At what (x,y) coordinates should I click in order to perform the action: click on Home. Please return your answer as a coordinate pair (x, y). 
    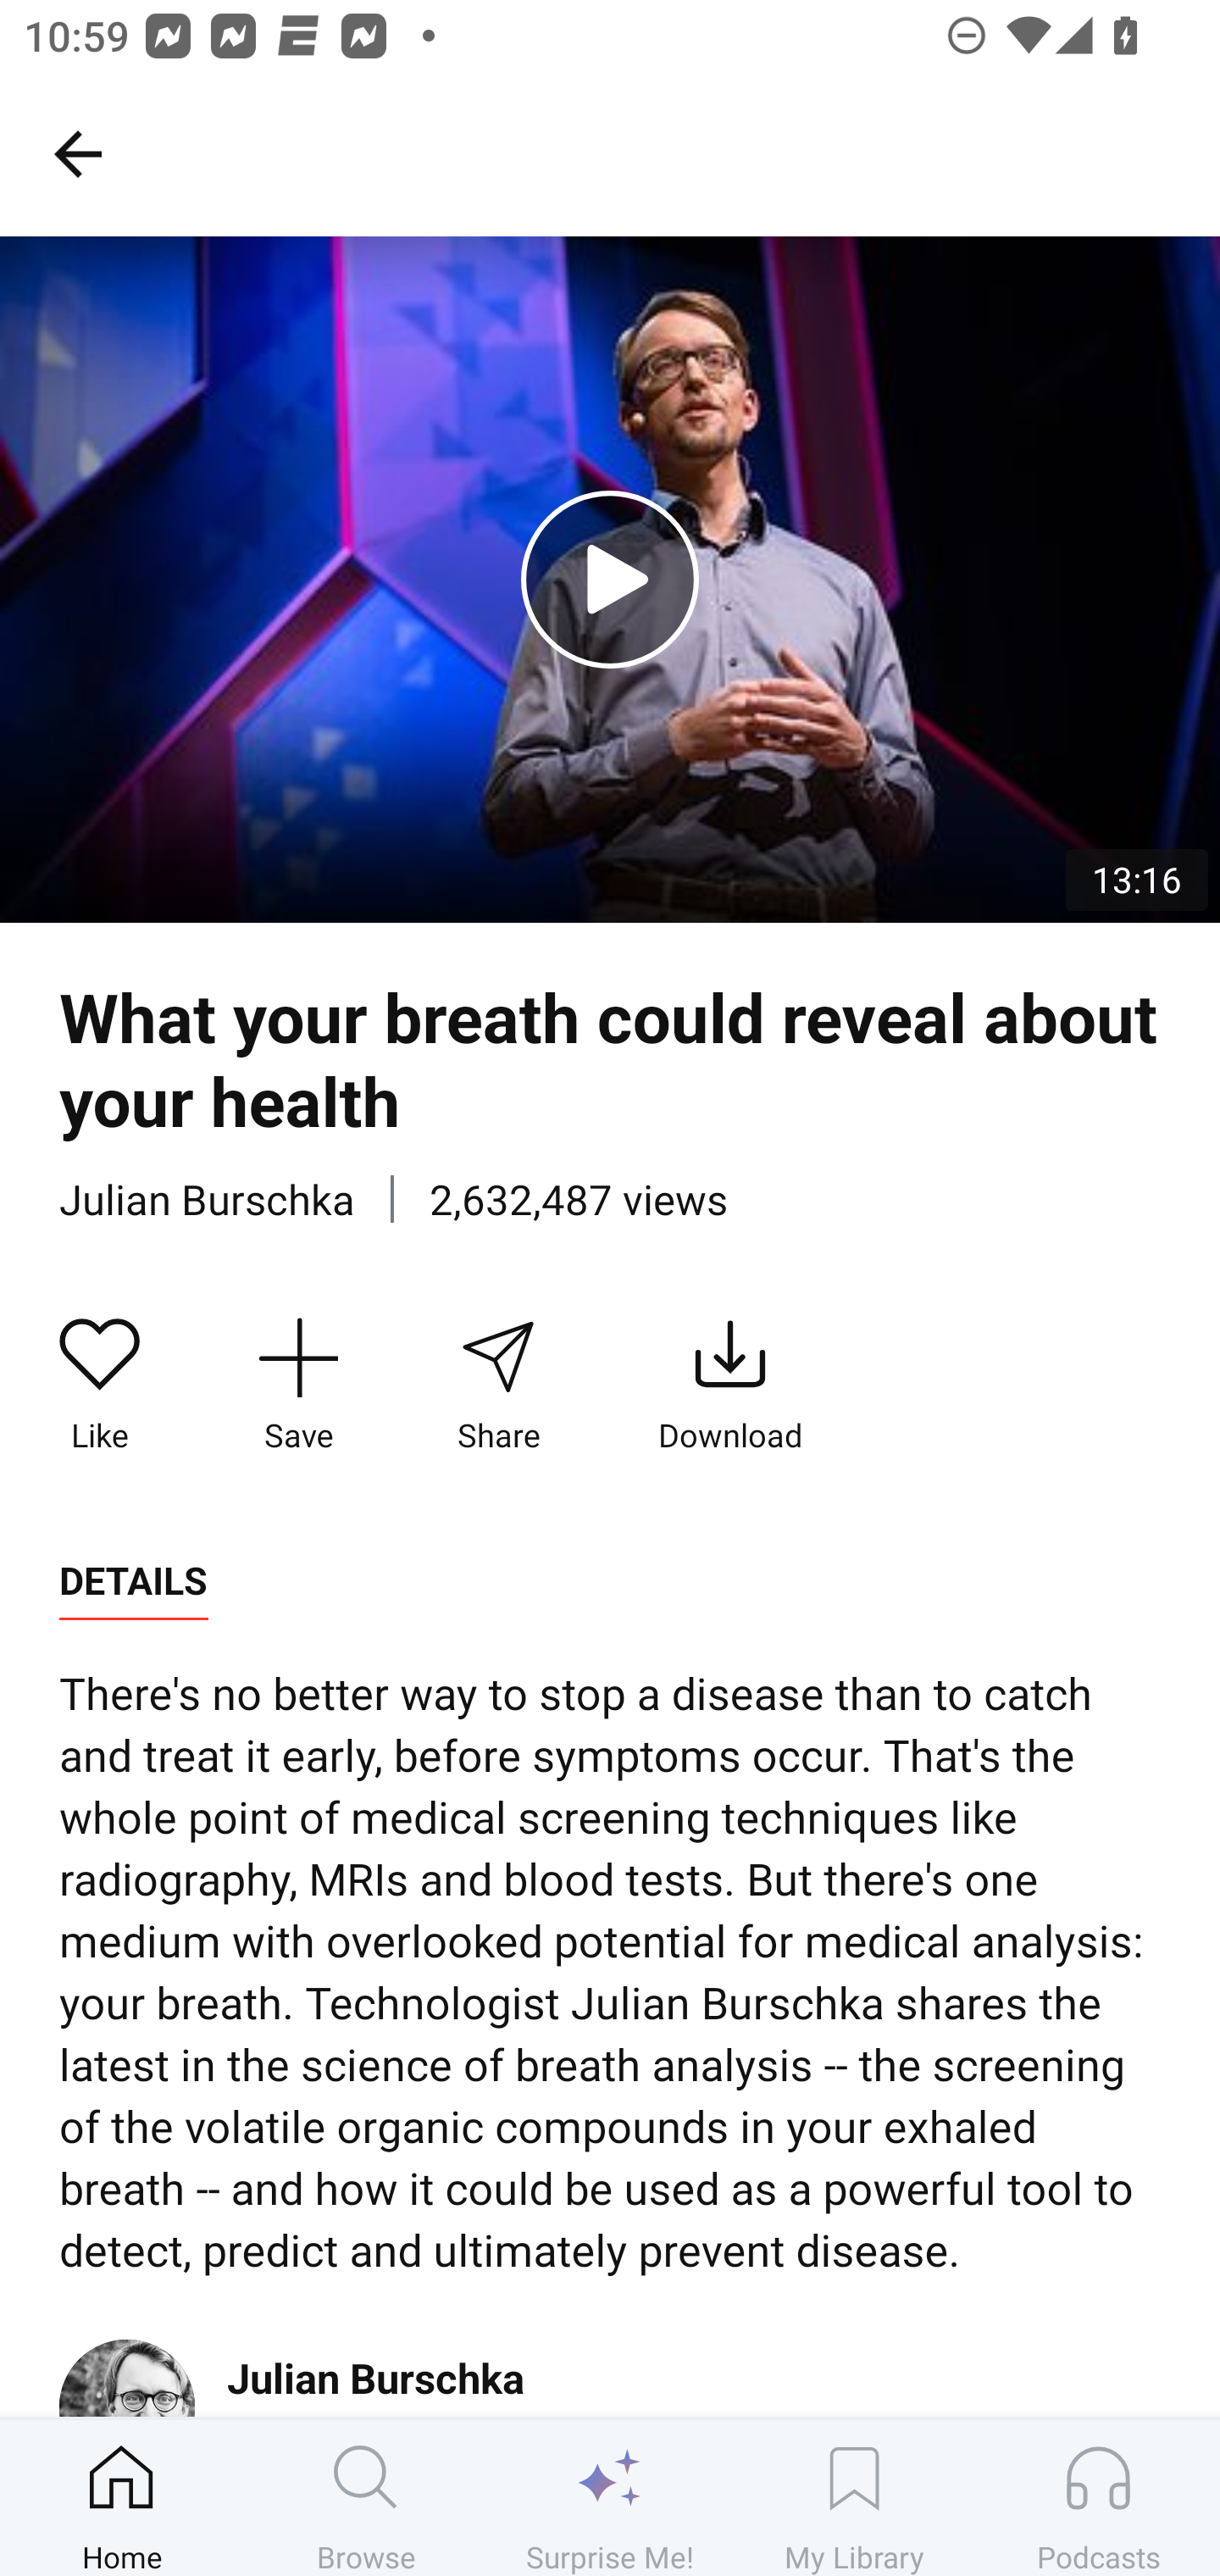
    Looking at the image, I should click on (122, 2497).